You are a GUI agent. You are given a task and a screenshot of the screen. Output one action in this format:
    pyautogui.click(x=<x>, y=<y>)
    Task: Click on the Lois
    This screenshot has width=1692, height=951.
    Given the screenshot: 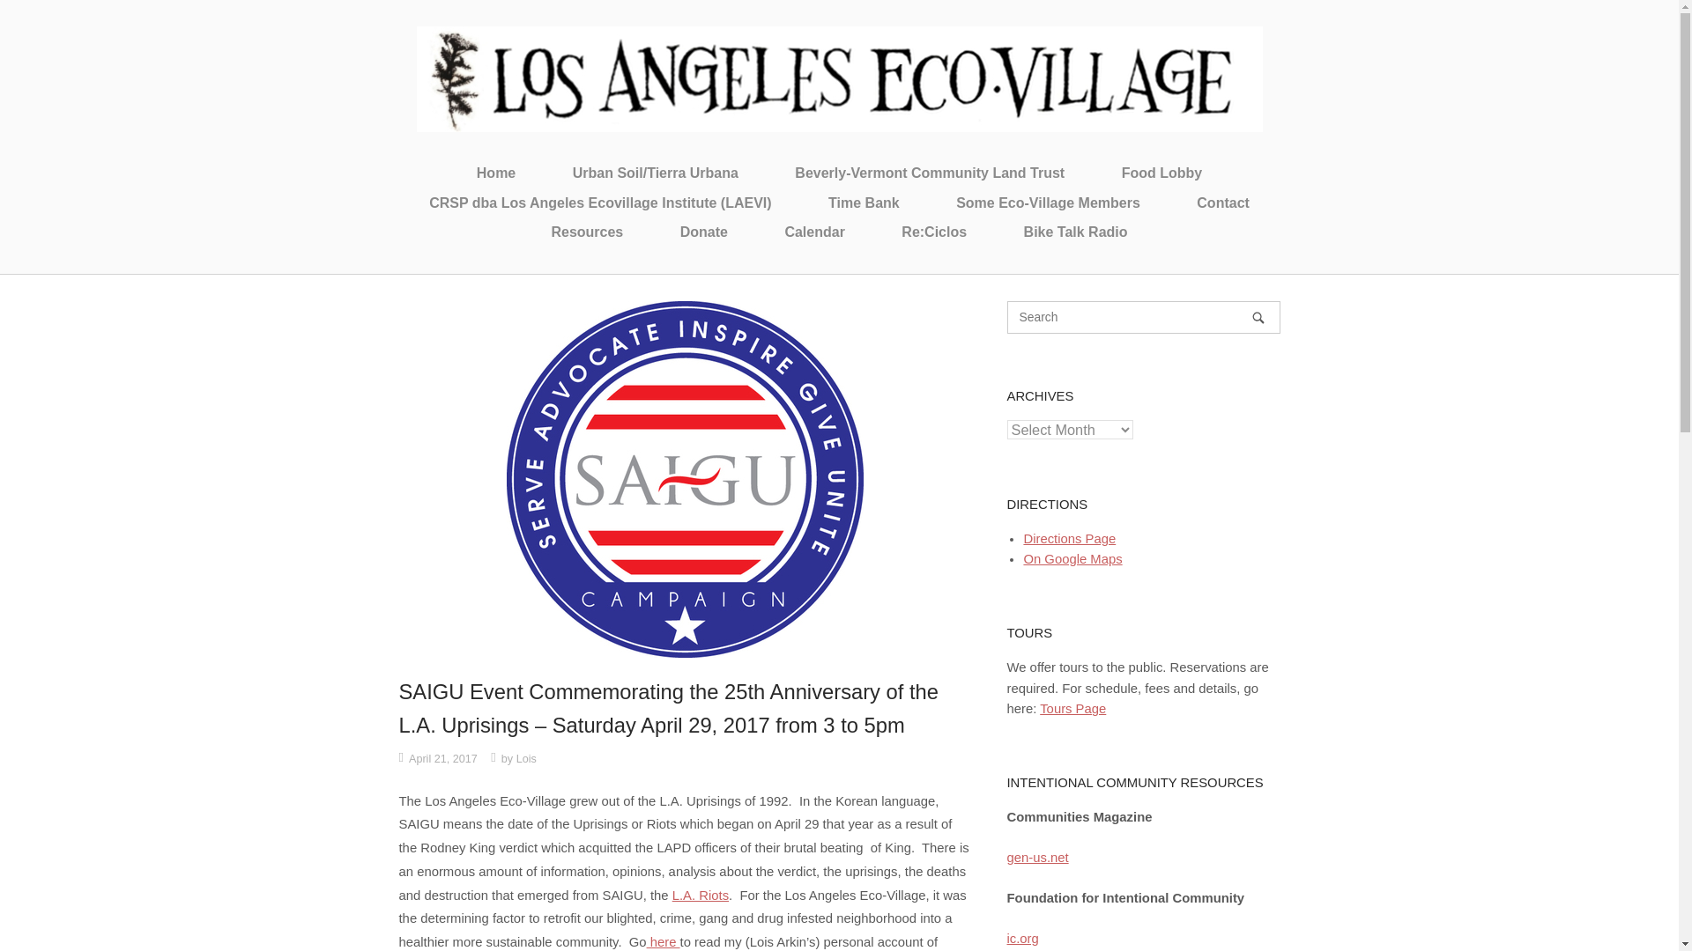 What is the action you would take?
    pyautogui.click(x=525, y=759)
    